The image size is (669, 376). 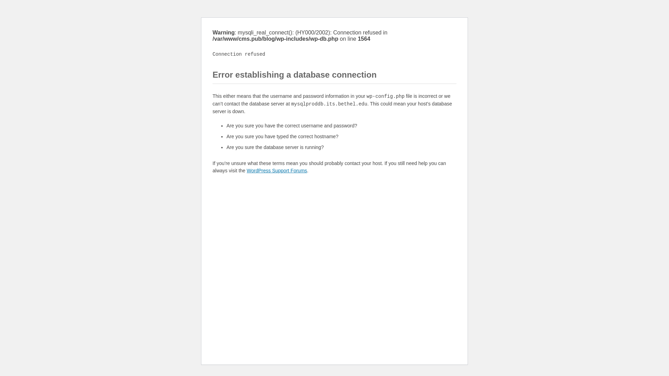 I want to click on WordPress Support Forums, so click(x=277, y=170).